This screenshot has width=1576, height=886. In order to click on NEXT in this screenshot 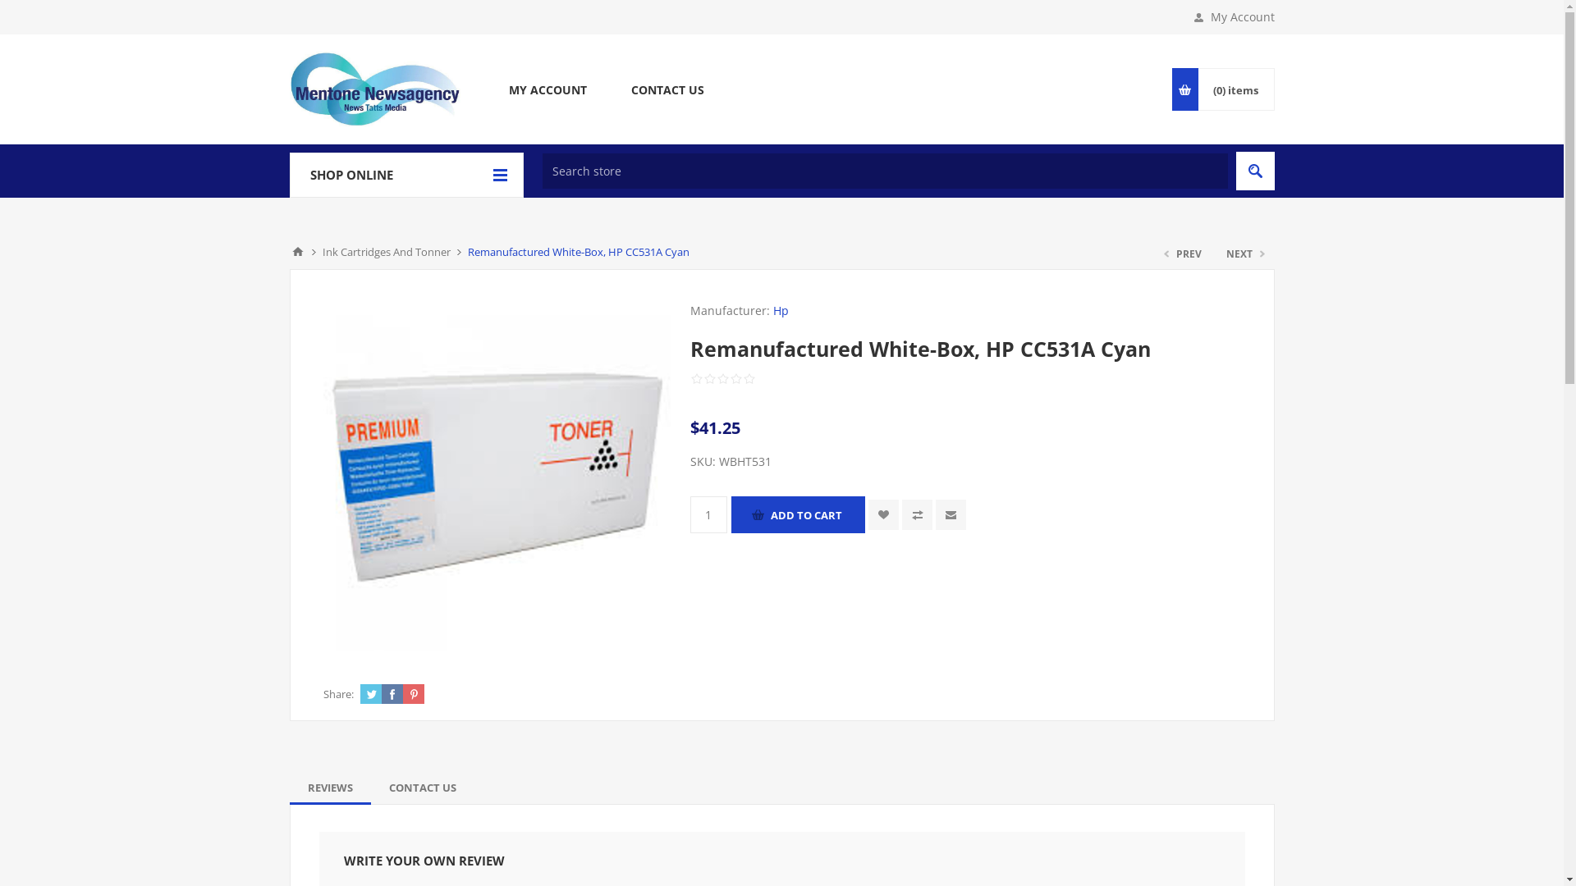, I will do `click(1244, 254)`.